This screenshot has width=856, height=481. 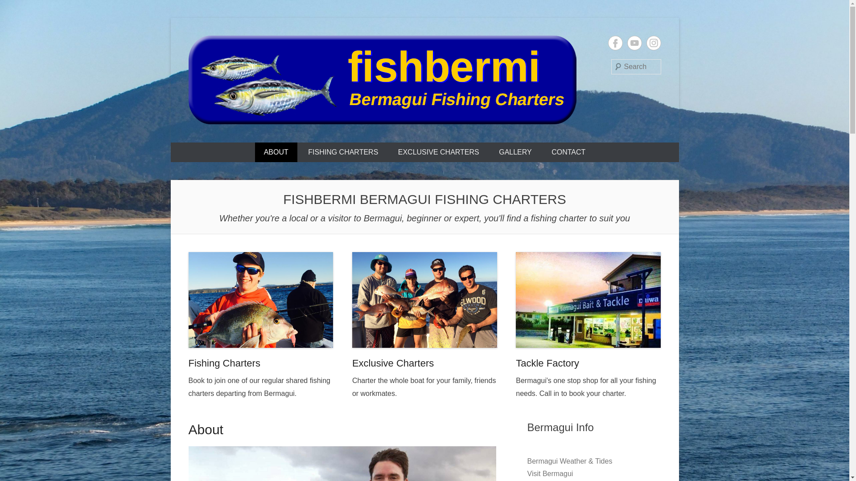 I want to click on Tackle Factory, so click(x=547, y=363).